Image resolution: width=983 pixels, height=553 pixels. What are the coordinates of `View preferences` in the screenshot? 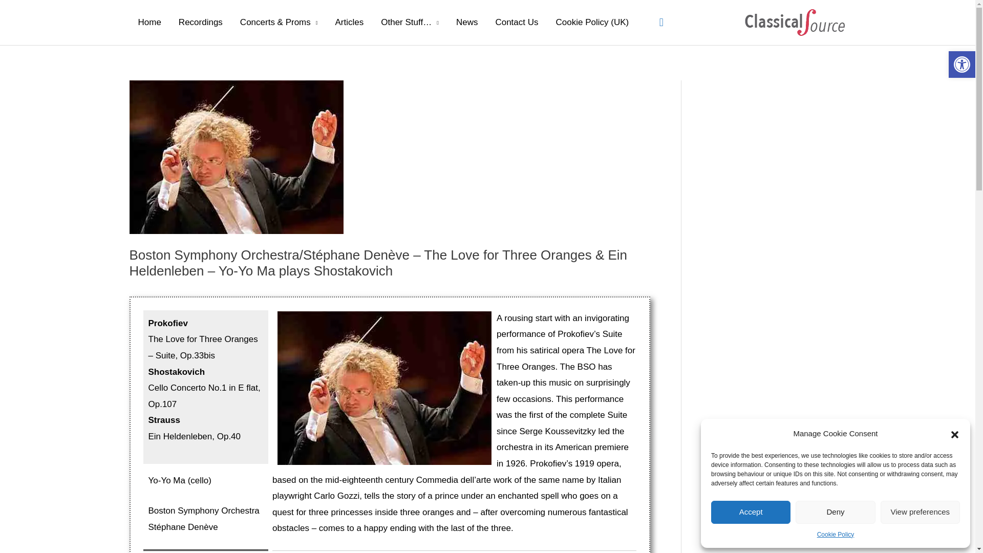 It's located at (921, 512).